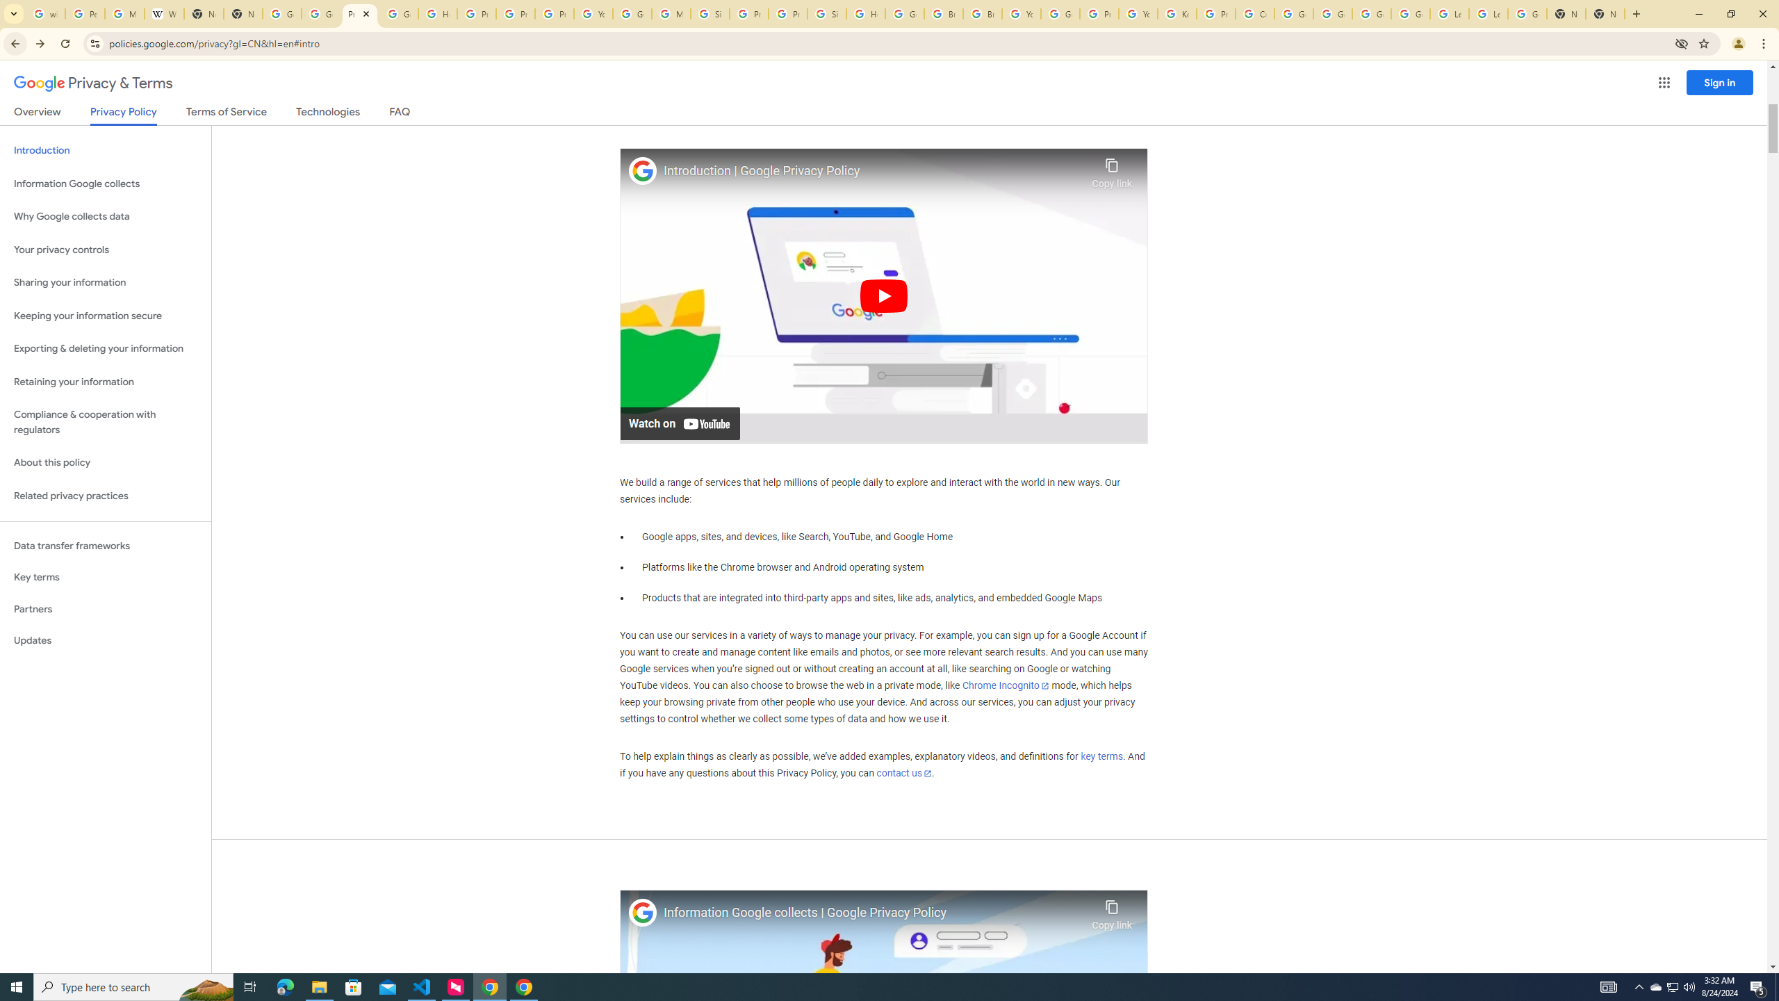  Describe the element at coordinates (643, 913) in the screenshot. I see `Photo image of Google` at that location.